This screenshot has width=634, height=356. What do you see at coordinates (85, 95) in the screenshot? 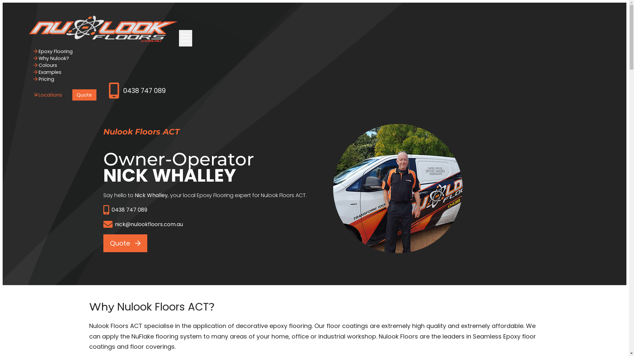
I see `Quote` at bounding box center [85, 95].